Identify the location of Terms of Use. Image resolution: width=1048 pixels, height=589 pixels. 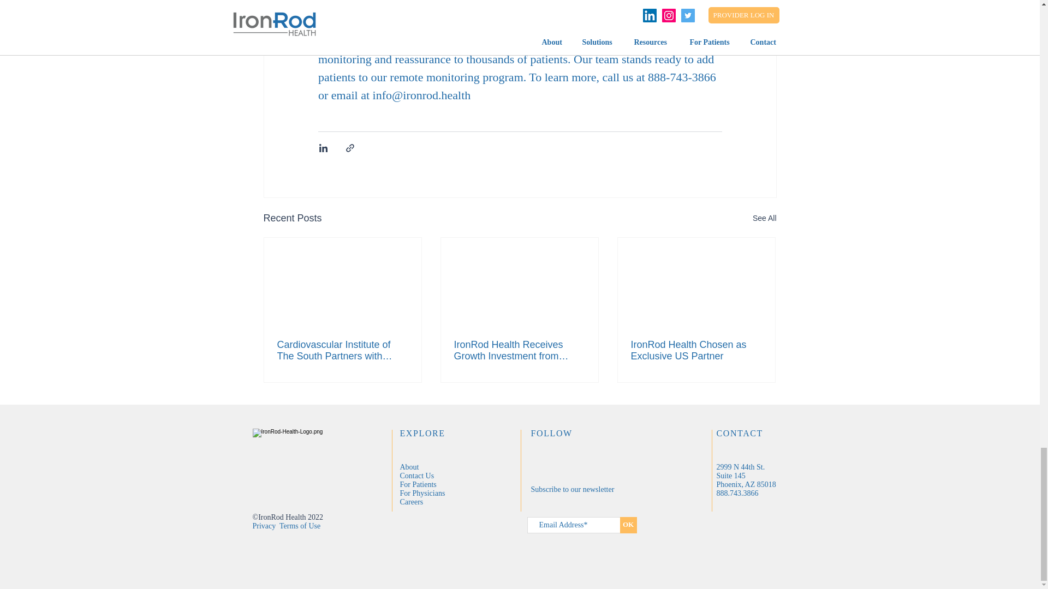
(300, 525).